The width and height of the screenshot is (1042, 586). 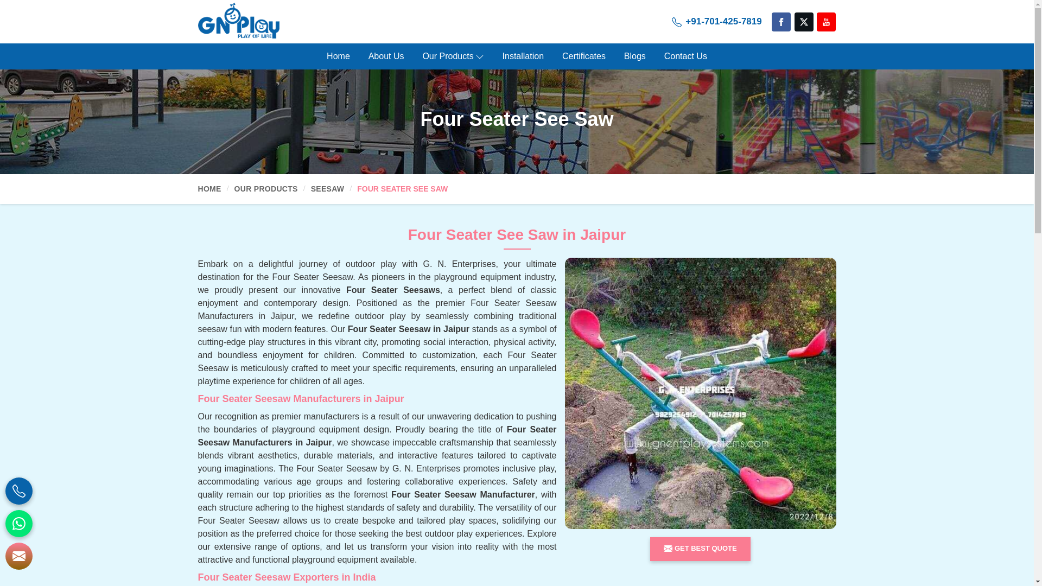 What do you see at coordinates (339, 56) in the screenshot?
I see `Home` at bounding box center [339, 56].